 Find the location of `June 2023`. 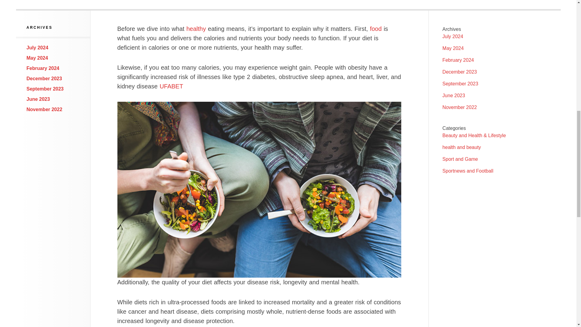

June 2023 is located at coordinates (38, 99).